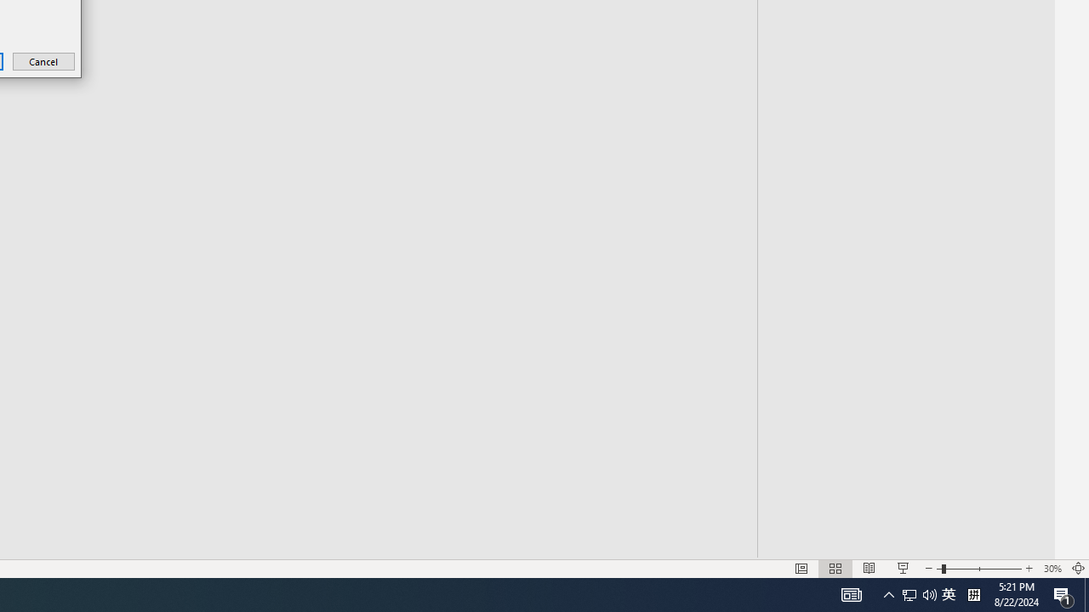 The height and width of the screenshot is (612, 1089). Describe the element at coordinates (909, 595) in the screenshot. I see `Reading View` at that location.